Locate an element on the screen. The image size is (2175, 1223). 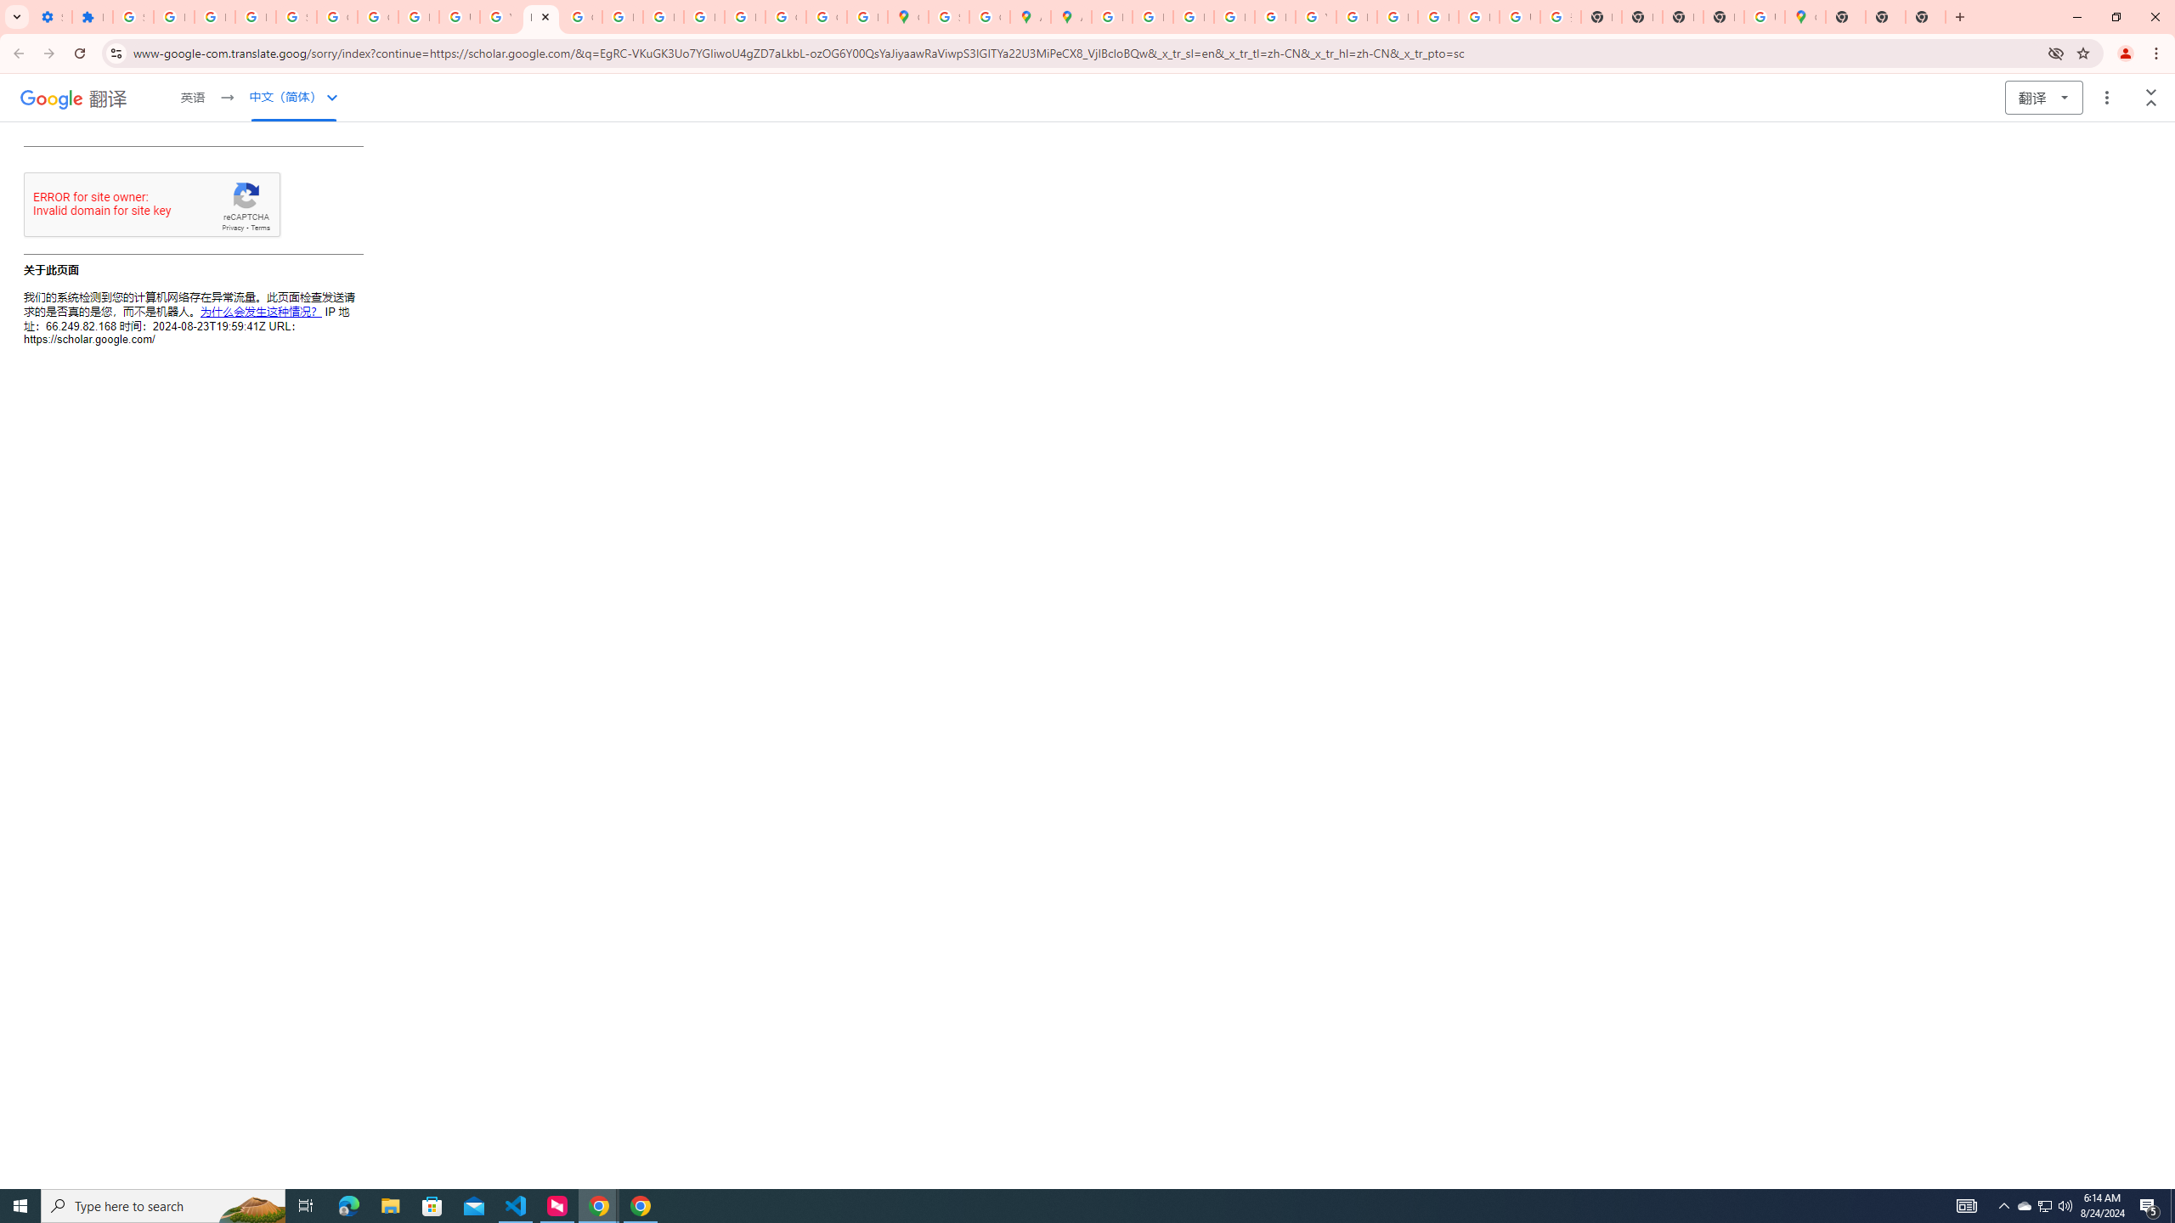
Google Account Help is located at coordinates (336, 17).